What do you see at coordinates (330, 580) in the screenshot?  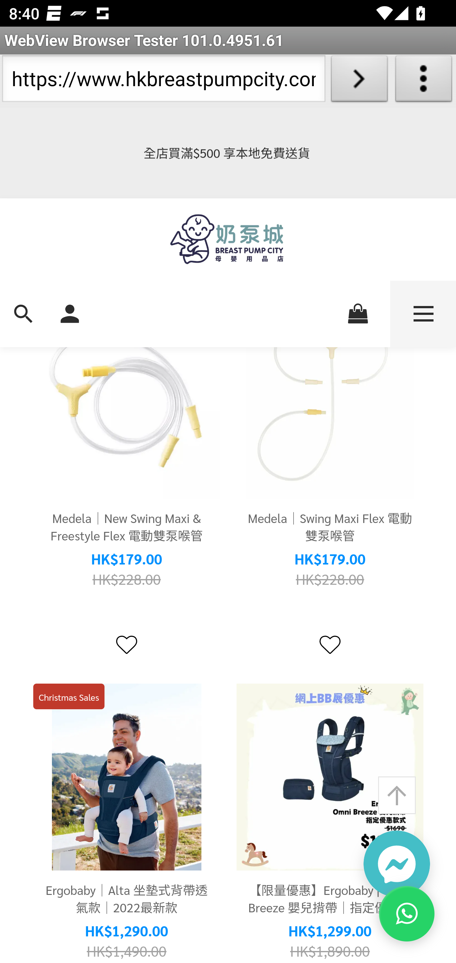 I see `HK$228.00` at bounding box center [330, 580].